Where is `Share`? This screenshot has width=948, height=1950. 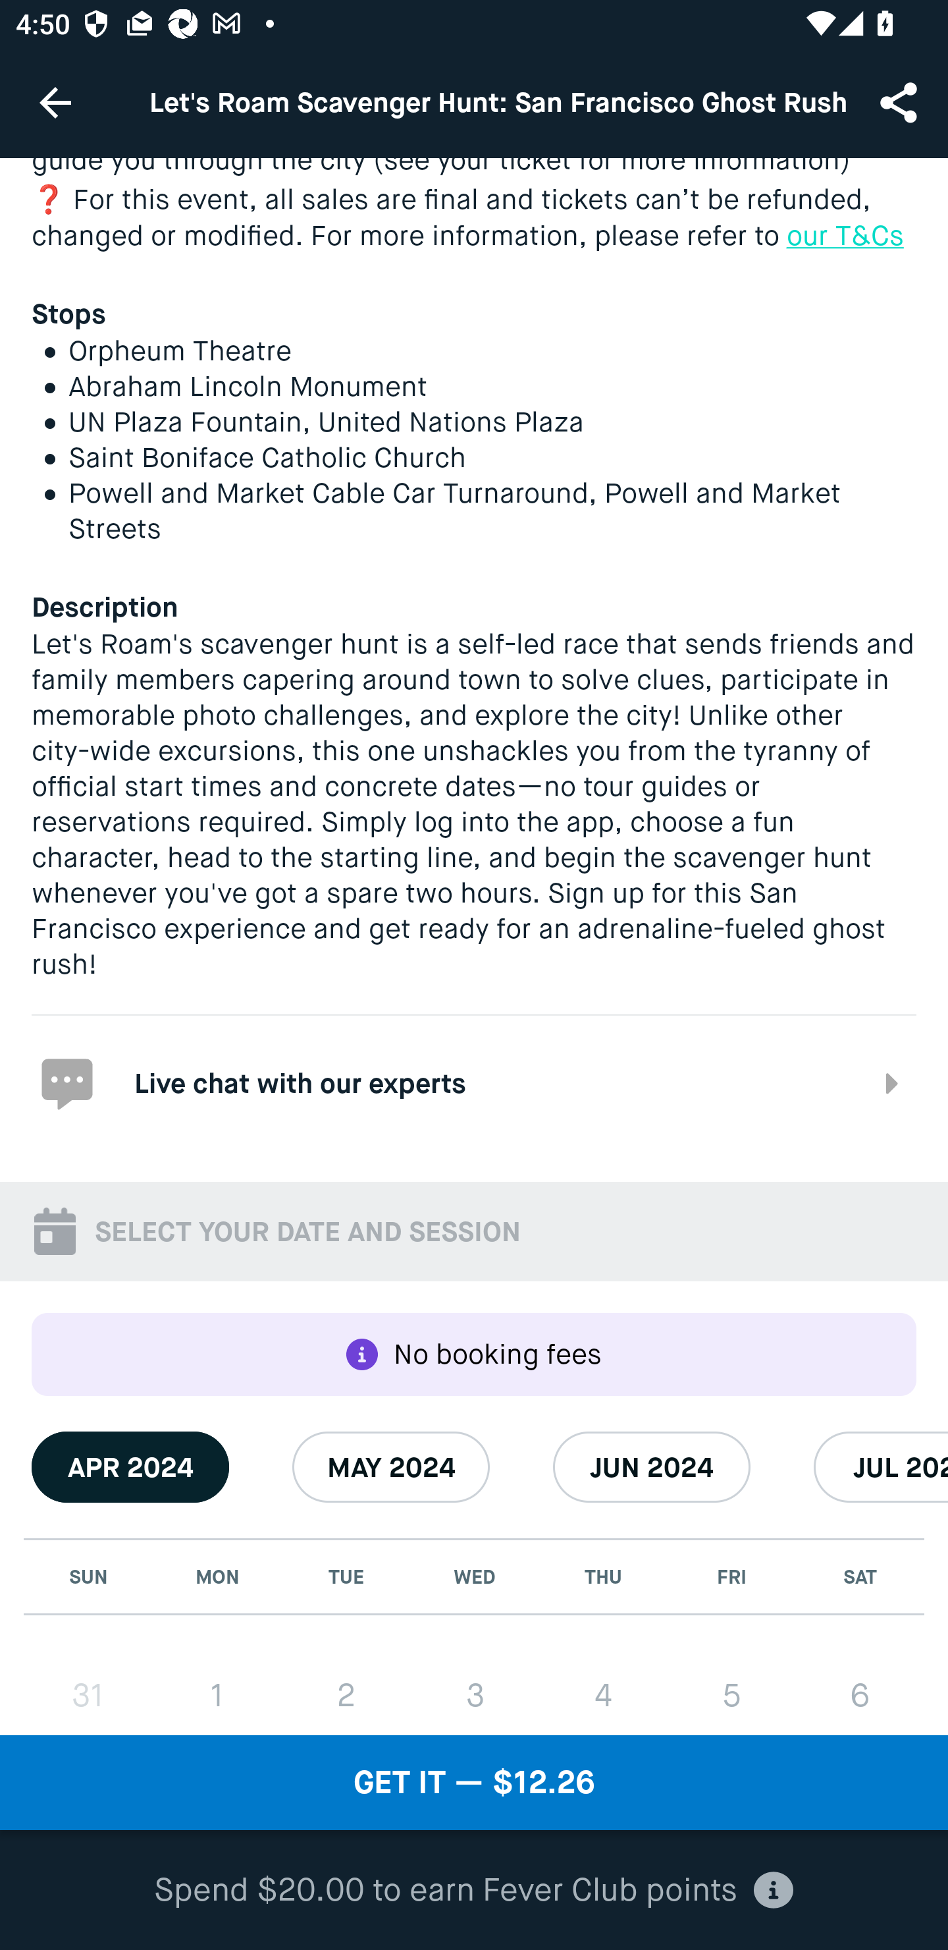 Share is located at coordinates (901, 101).